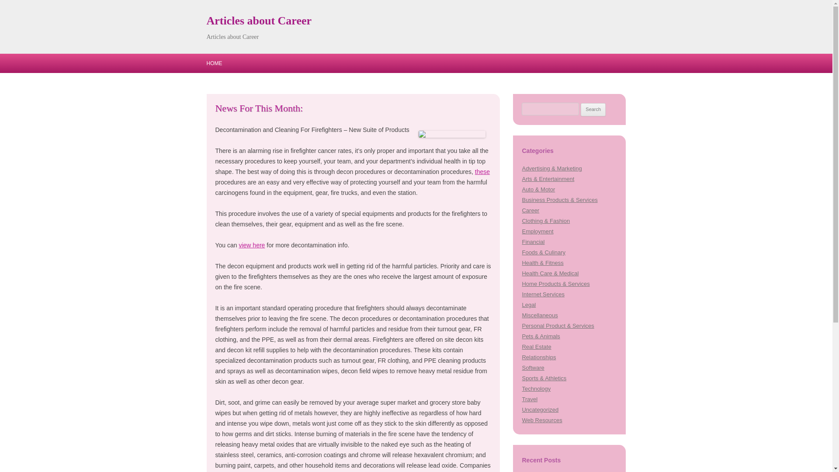 The height and width of the screenshot is (472, 839). I want to click on Travel, so click(530, 399).